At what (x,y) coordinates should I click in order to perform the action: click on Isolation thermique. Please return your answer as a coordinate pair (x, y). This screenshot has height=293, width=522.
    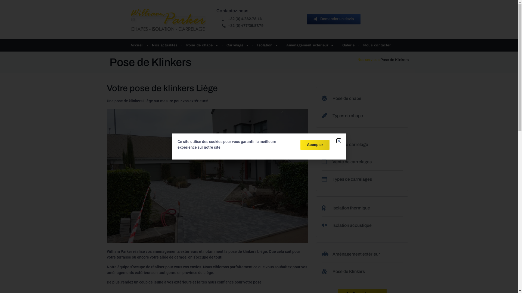
    Looking at the image, I should click on (362, 208).